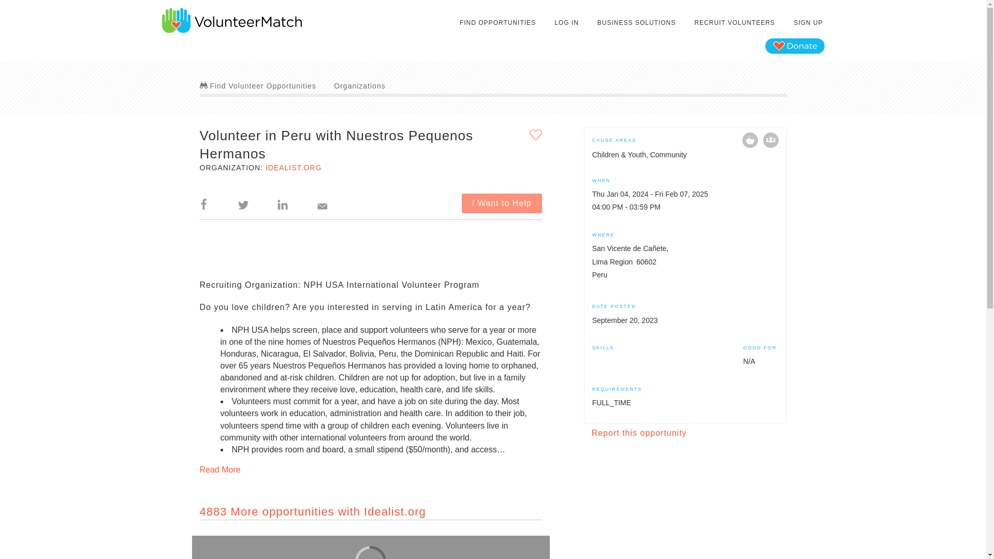  What do you see at coordinates (258, 85) in the screenshot?
I see `Find Volunteer Opportunities` at bounding box center [258, 85].